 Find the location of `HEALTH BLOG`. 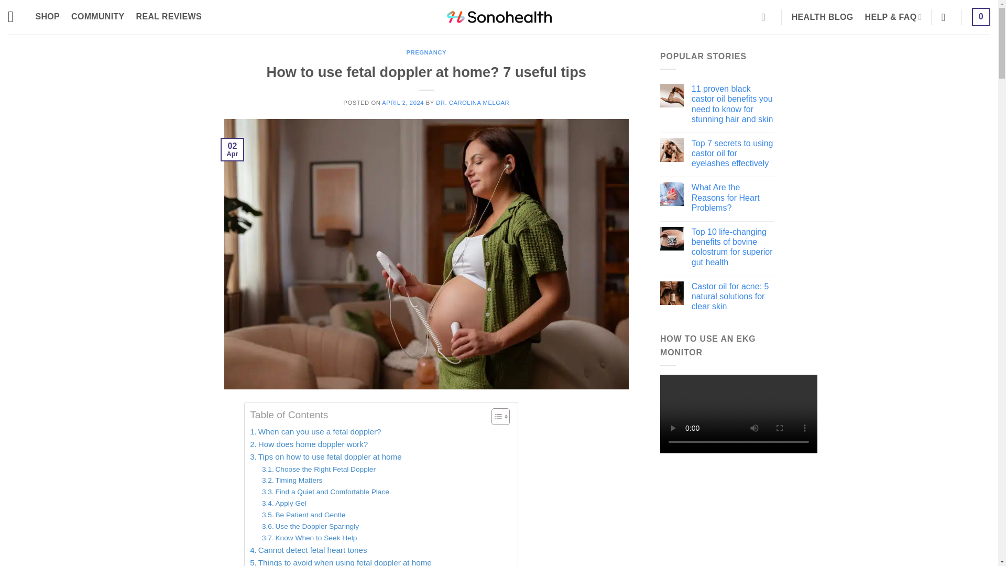

HEALTH BLOG is located at coordinates (823, 16).